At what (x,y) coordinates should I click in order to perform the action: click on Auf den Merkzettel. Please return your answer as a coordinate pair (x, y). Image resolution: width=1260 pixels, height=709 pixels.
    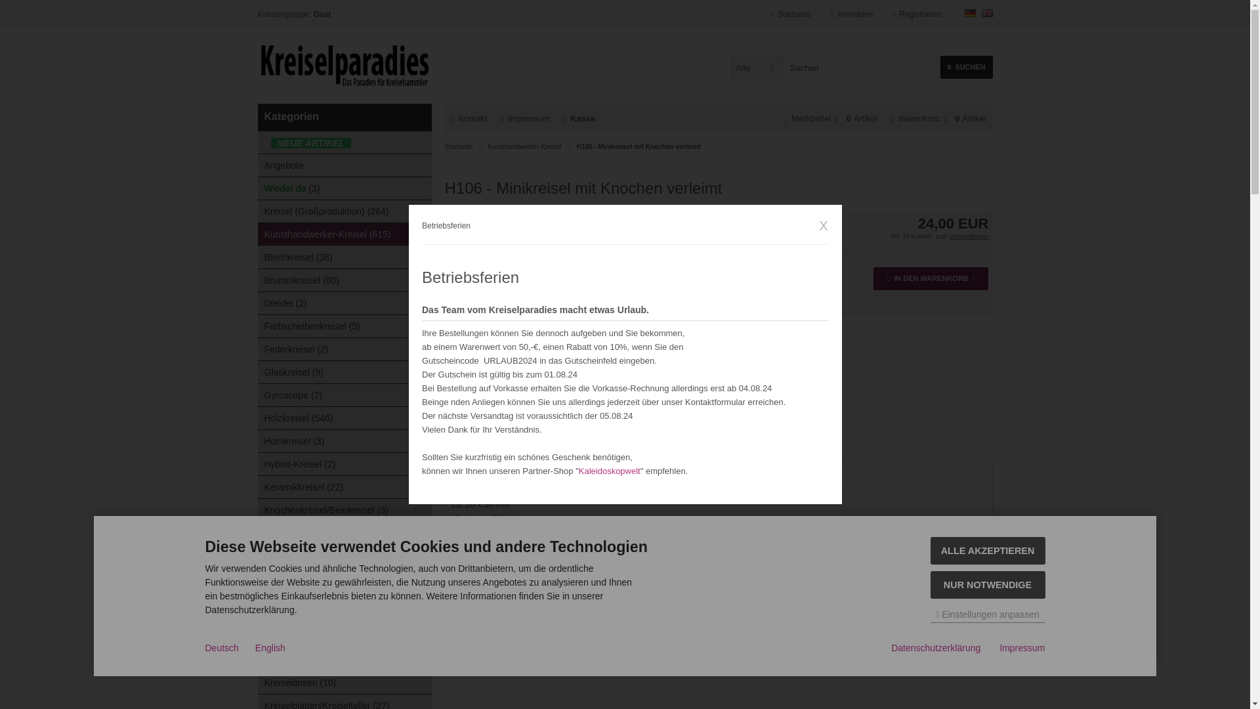
    Looking at the image, I should click on (719, 330).